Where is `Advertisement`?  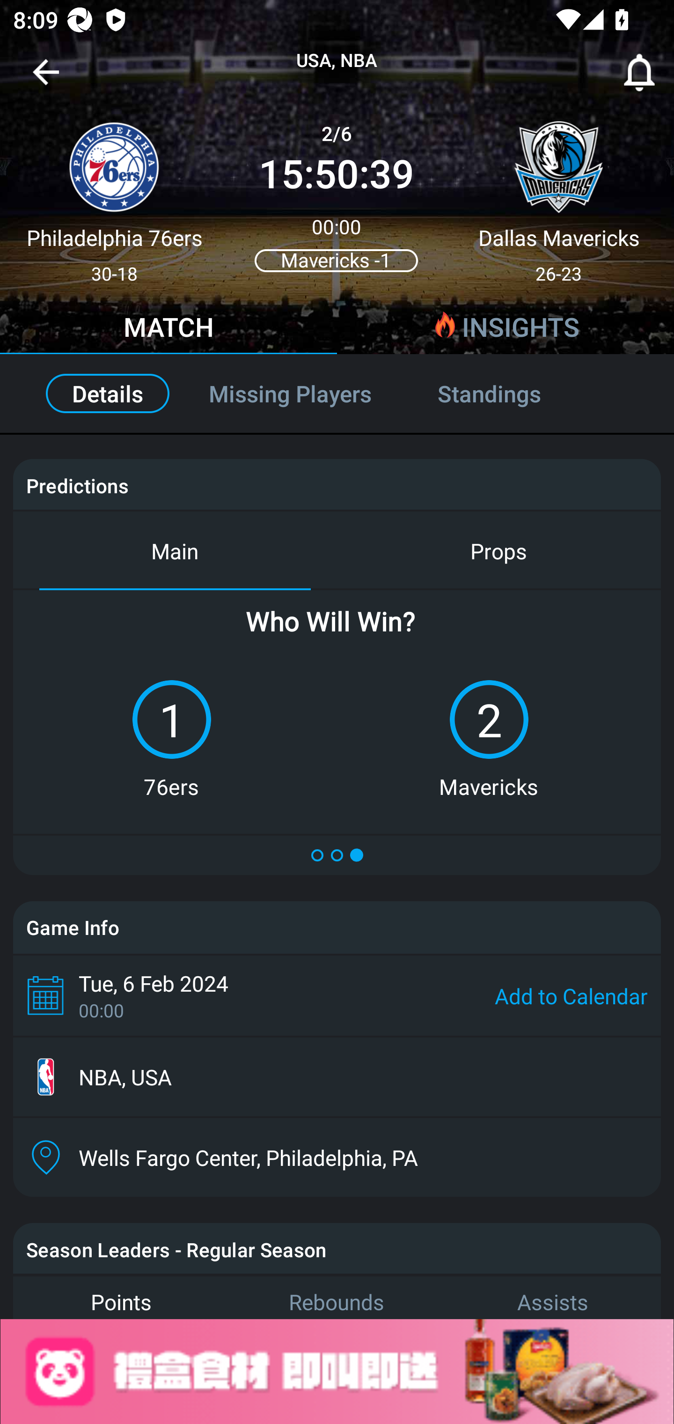 Advertisement is located at coordinates (337, 1372).